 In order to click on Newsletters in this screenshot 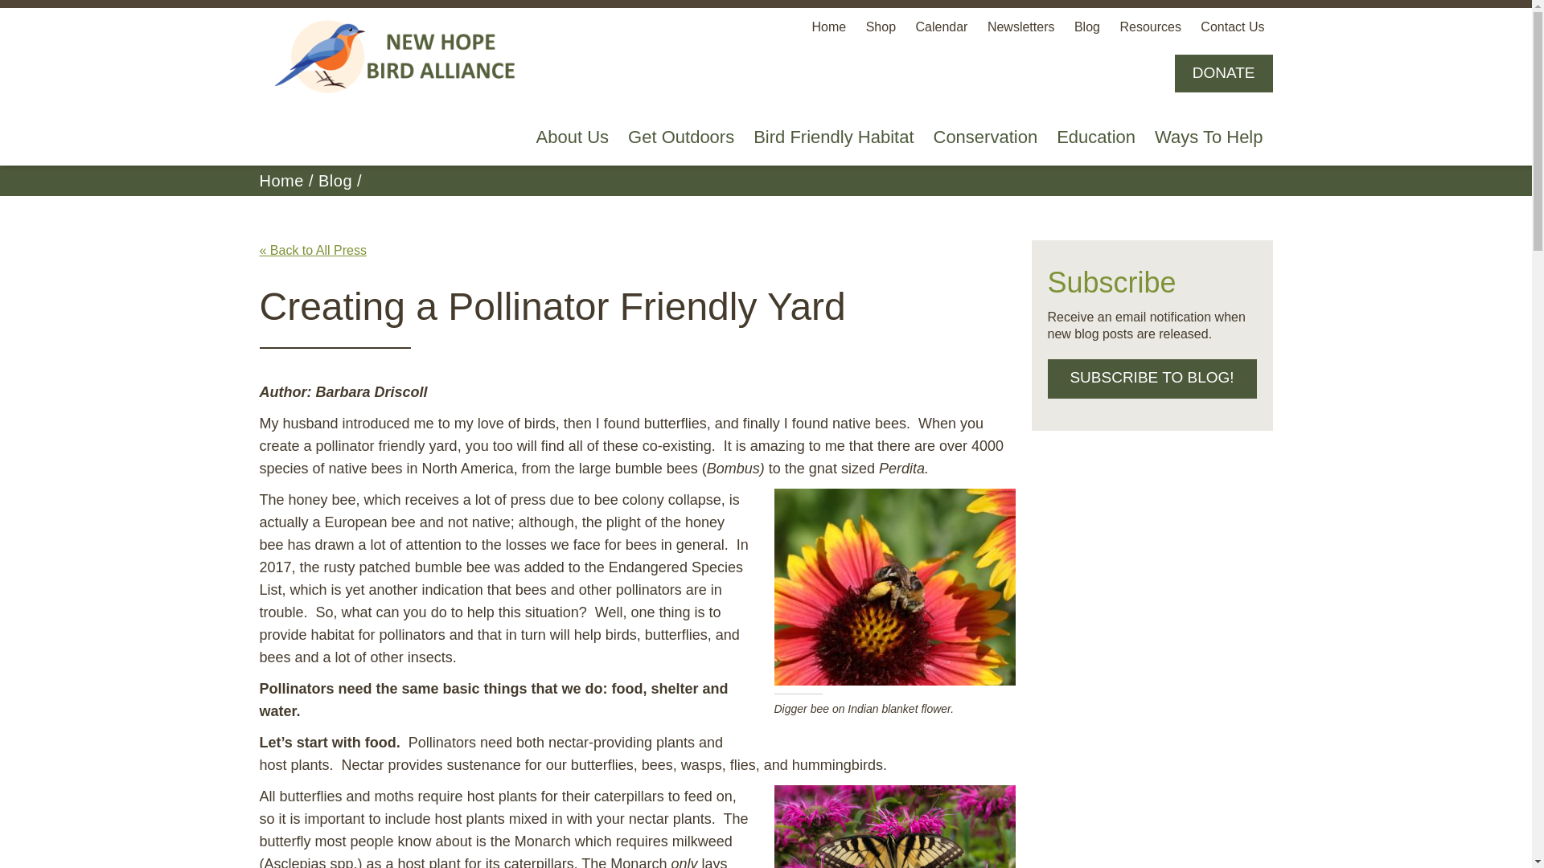, I will do `click(1021, 27)`.